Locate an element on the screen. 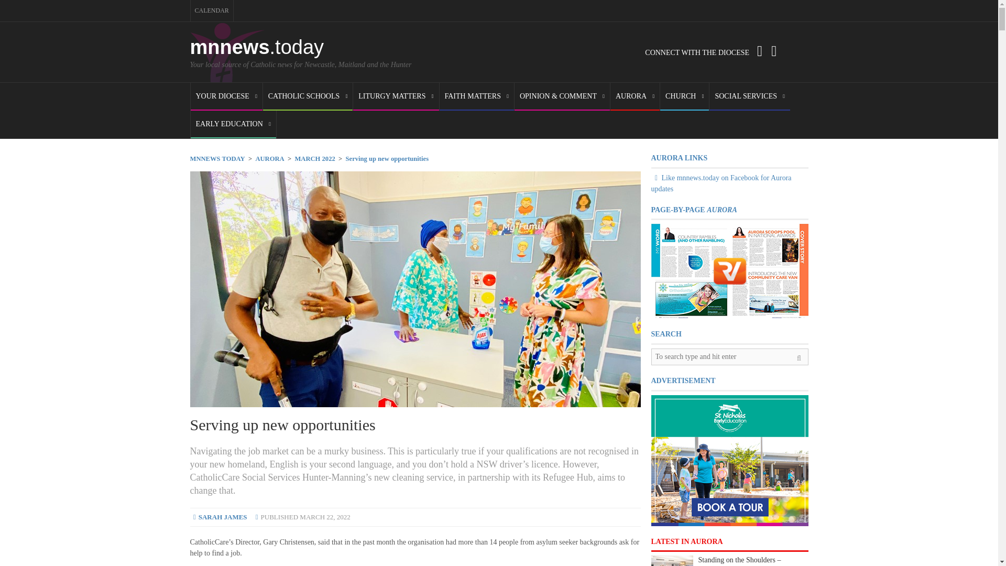 This screenshot has width=1006, height=566. CATHOLIC SCHOOLS is located at coordinates (308, 96).